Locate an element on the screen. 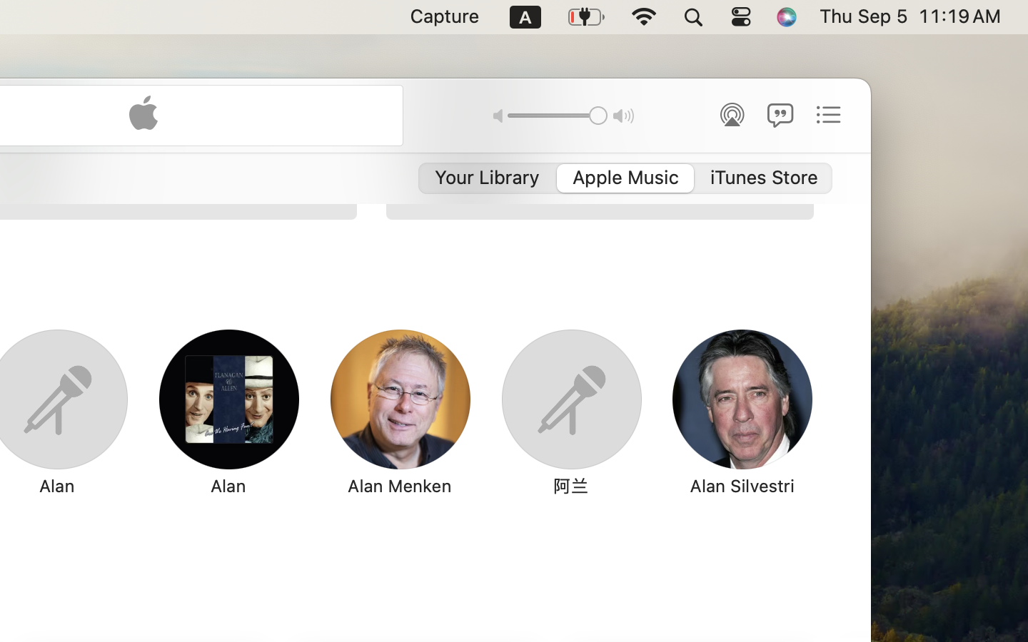 The height and width of the screenshot is (642, 1028). Alan Lomax is located at coordinates (914, 486).